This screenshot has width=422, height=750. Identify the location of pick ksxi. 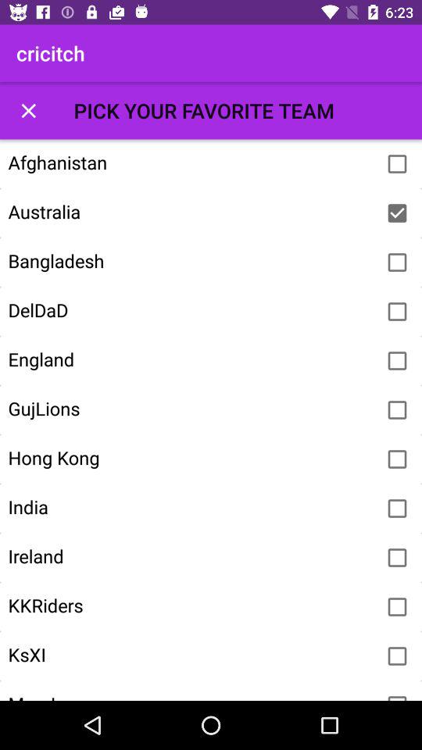
(397, 656).